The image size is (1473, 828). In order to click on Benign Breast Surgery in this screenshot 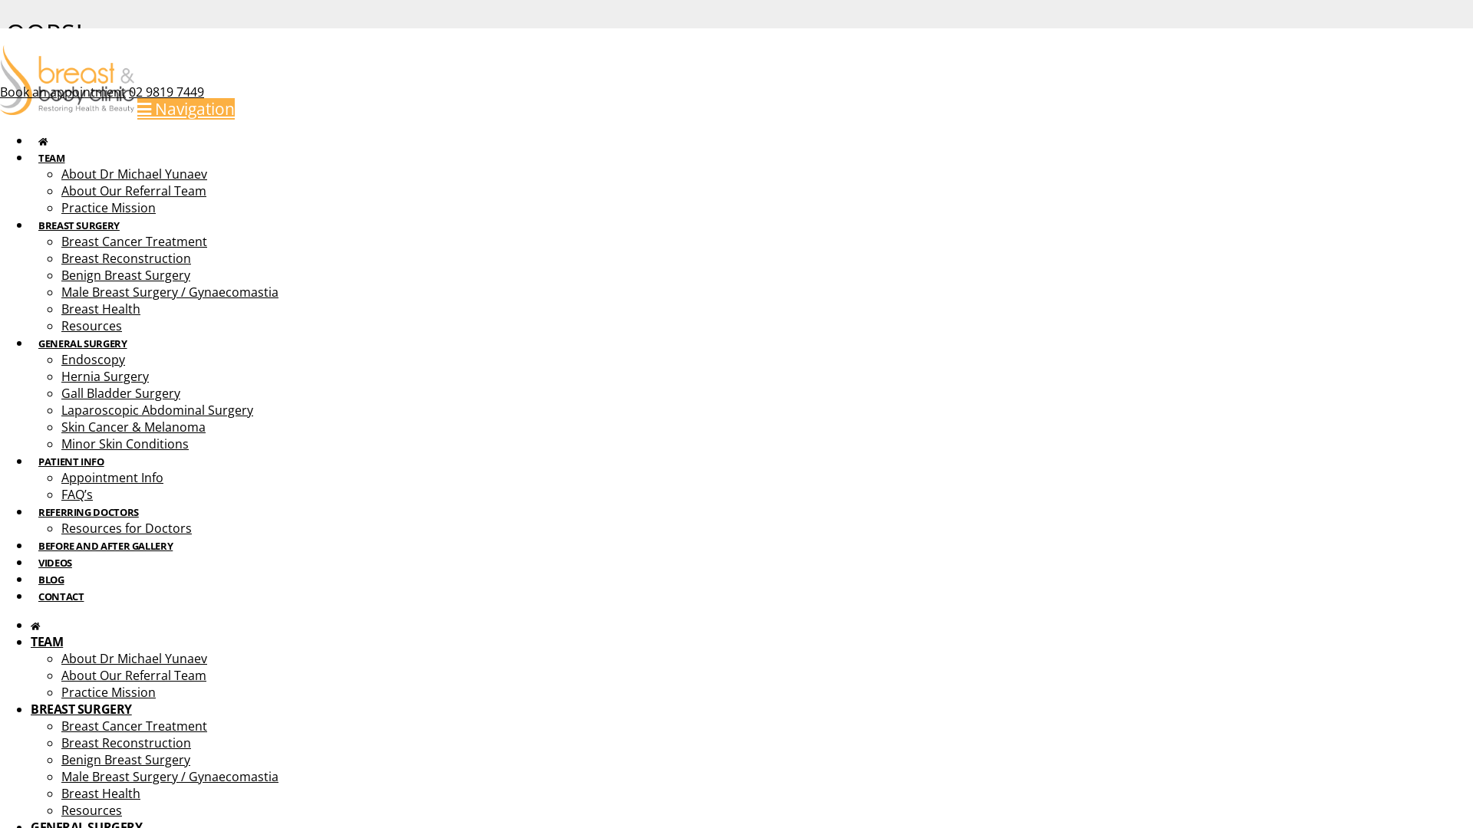, I will do `click(126, 760)`.